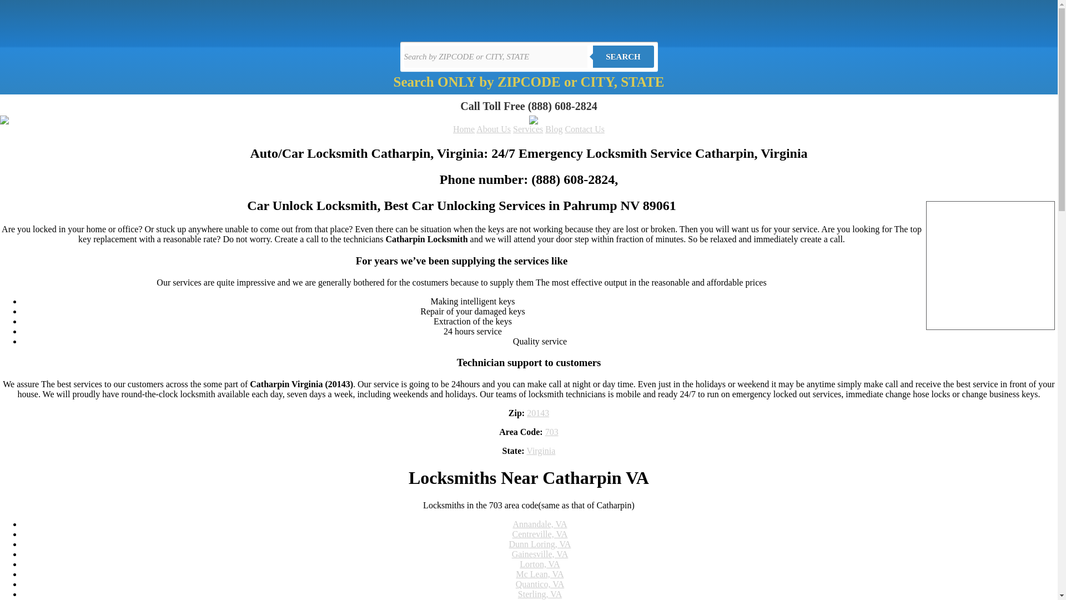 This screenshot has width=1066, height=600. I want to click on Services, so click(527, 129).